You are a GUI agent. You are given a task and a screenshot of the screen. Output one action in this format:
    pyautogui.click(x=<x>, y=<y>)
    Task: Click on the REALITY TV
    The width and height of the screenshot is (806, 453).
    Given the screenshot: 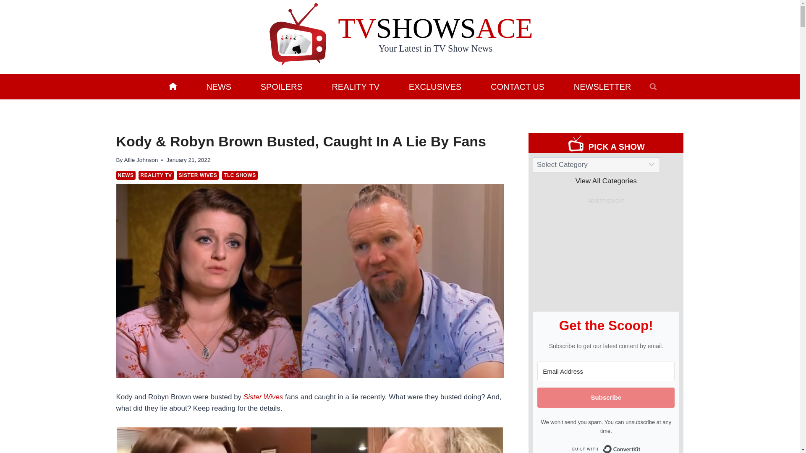 What is the action you would take?
    pyautogui.click(x=156, y=175)
    